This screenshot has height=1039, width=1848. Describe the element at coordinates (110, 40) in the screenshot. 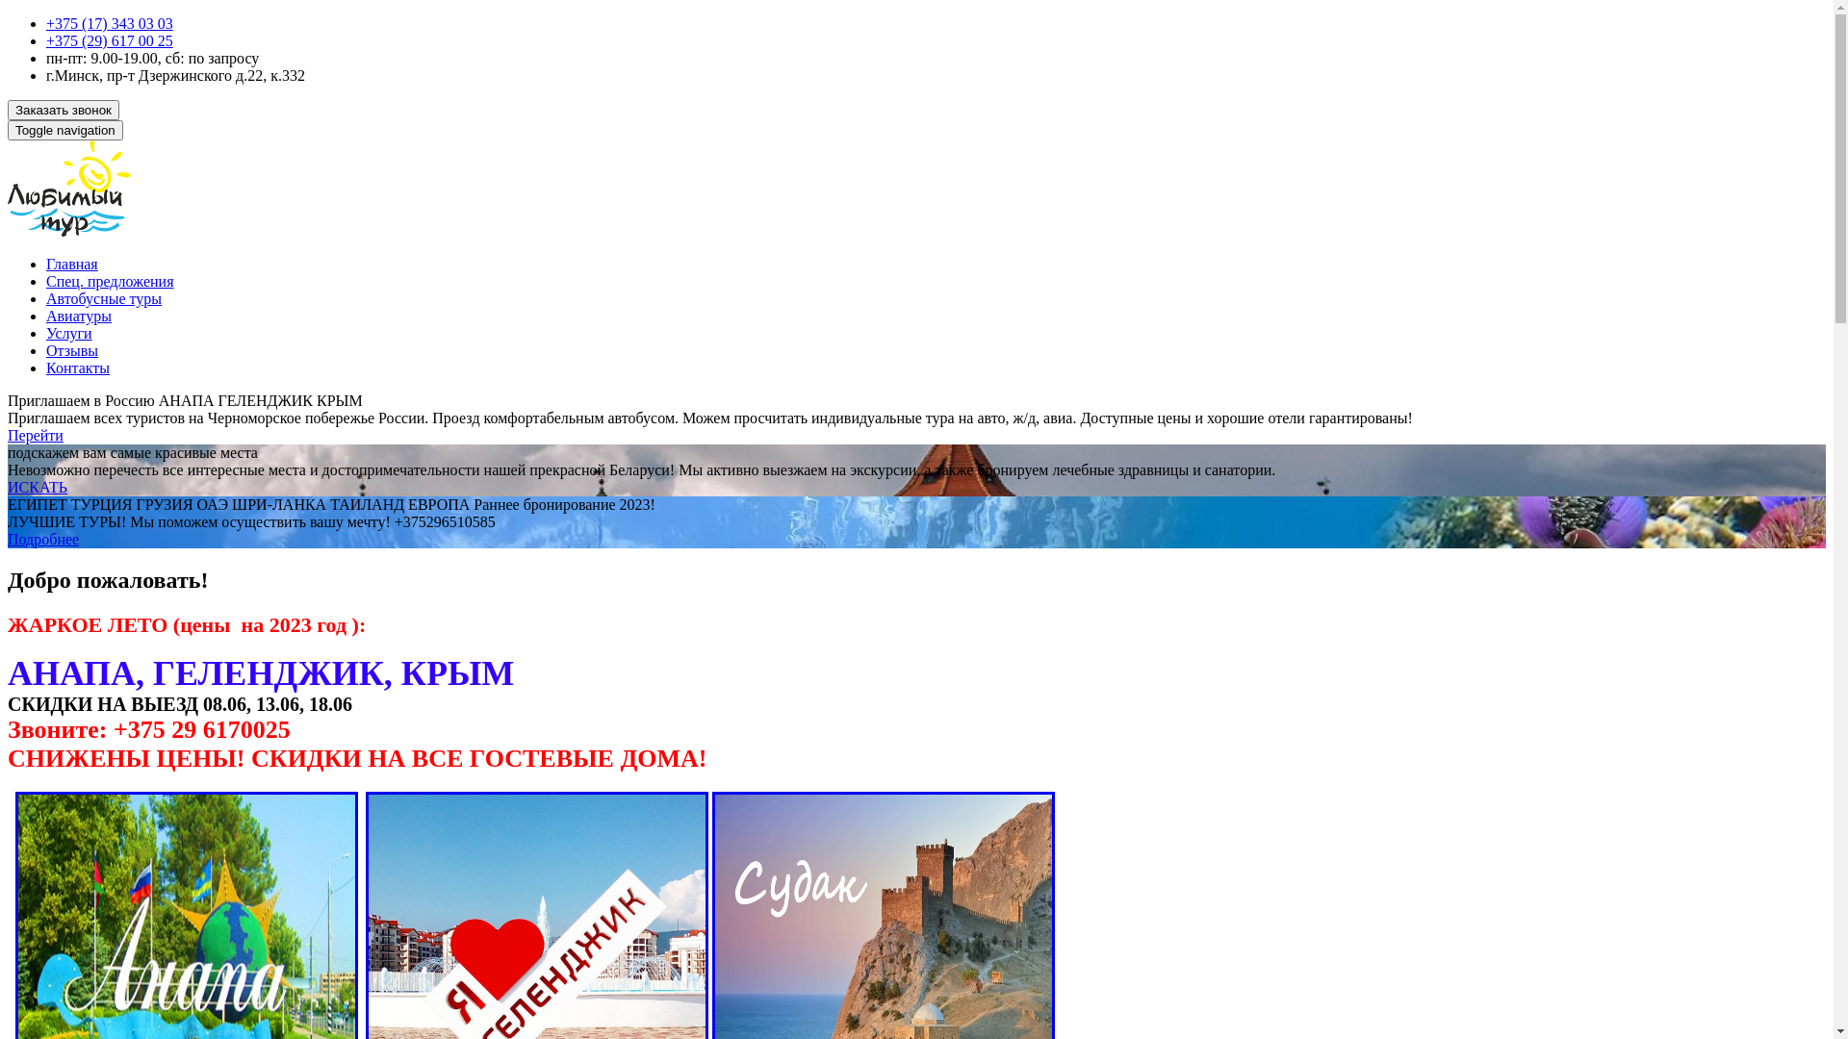

I see `+375 (29) 617 00 25` at that location.